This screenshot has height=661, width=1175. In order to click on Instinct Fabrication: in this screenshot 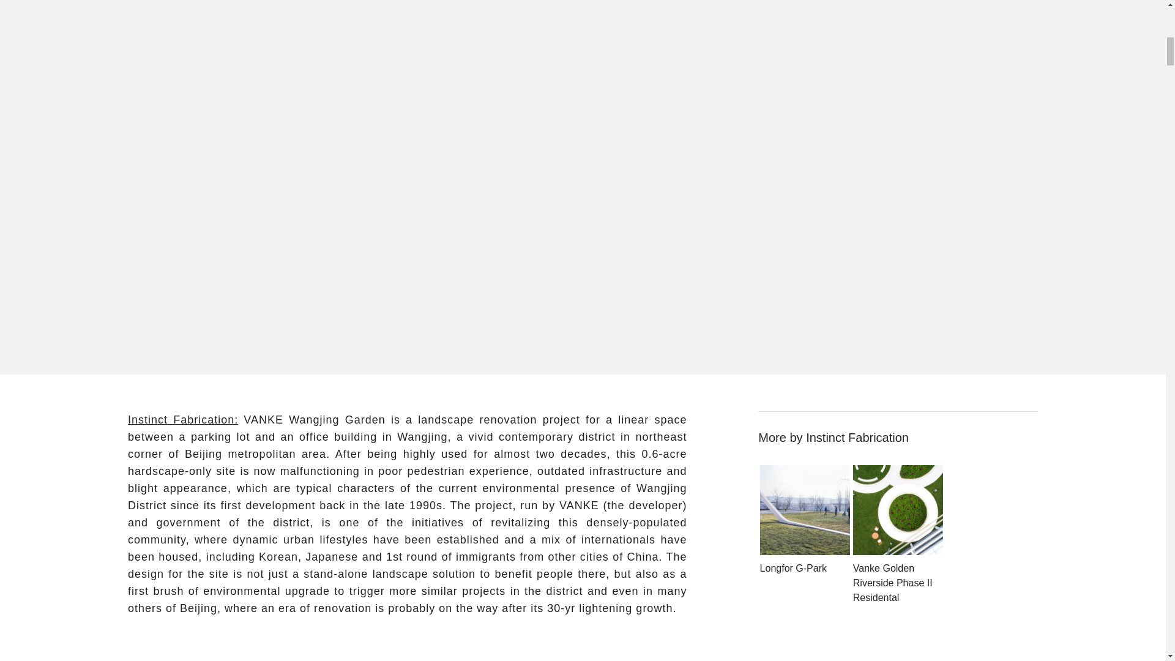, I will do `click(183, 420)`.